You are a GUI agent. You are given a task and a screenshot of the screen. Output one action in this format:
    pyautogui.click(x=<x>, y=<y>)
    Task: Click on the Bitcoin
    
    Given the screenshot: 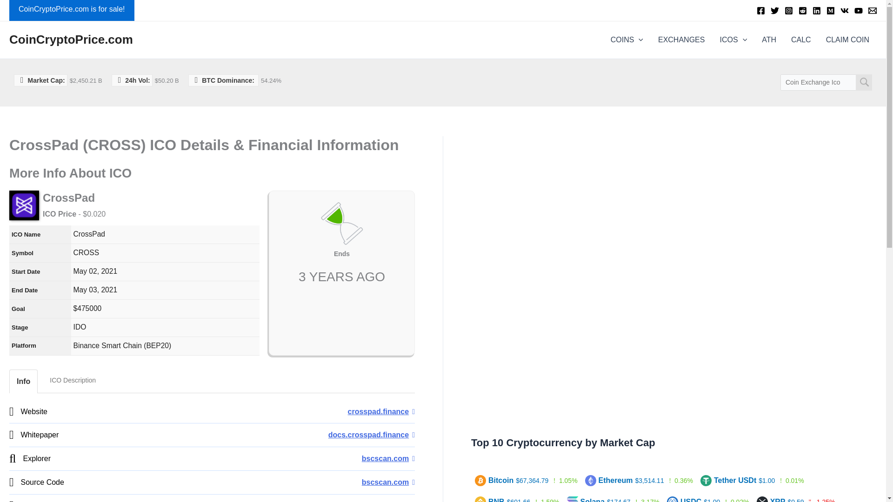 What is the action you would take?
    pyautogui.click(x=495, y=480)
    